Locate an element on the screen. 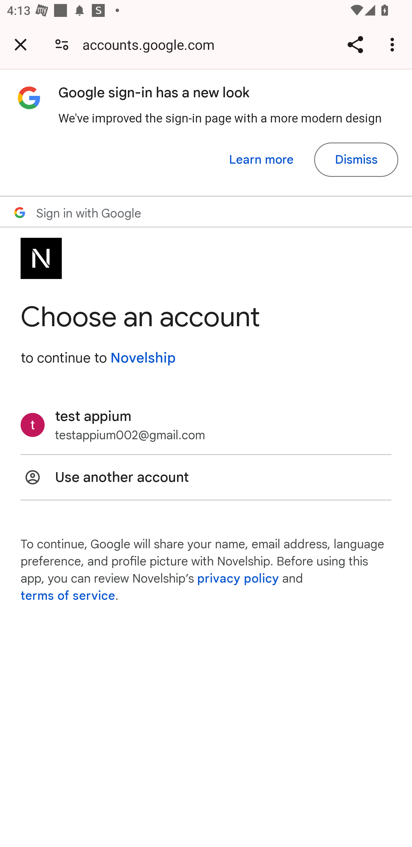 This screenshot has height=847, width=412. Customize and control Google Chrome is located at coordinates (394, 44).